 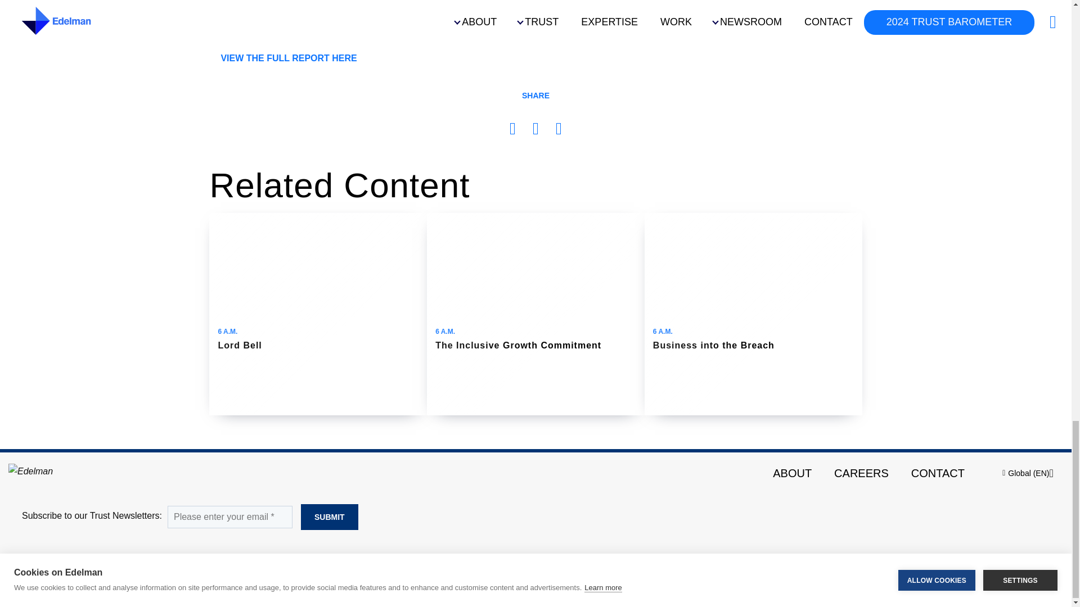 I want to click on Follow Edelman on Instagram, so click(x=1046, y=565).